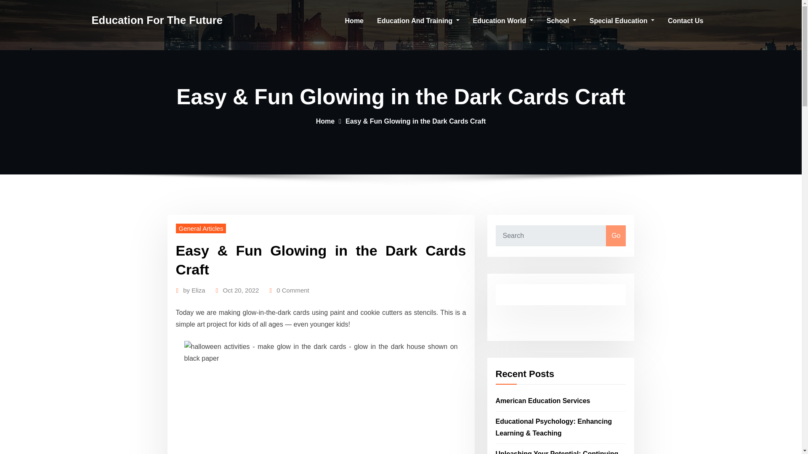  What do you see at coordinates (561, 21) in the screenshot?
I see `School` at bounding box center [561, 21].